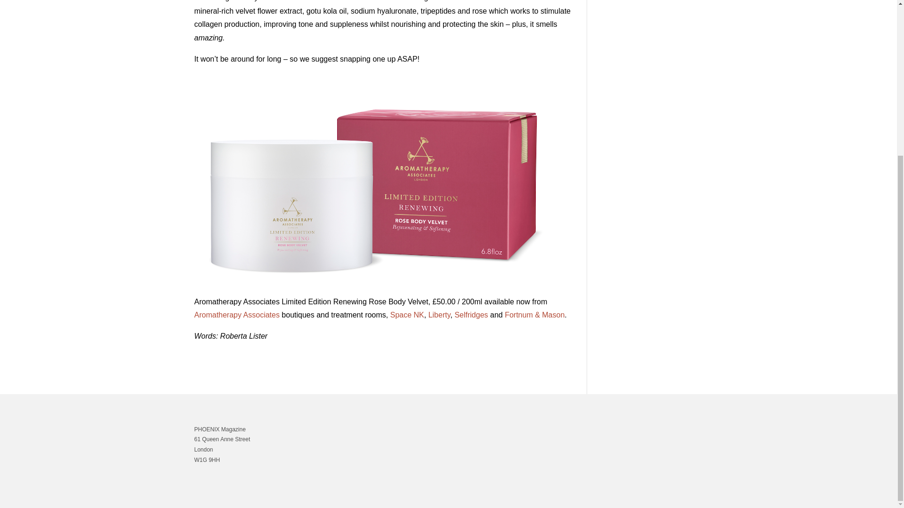 The height and width of the screenshot is (508, 904). I want to click on Premium WordPress Themes, so click(239, 494).